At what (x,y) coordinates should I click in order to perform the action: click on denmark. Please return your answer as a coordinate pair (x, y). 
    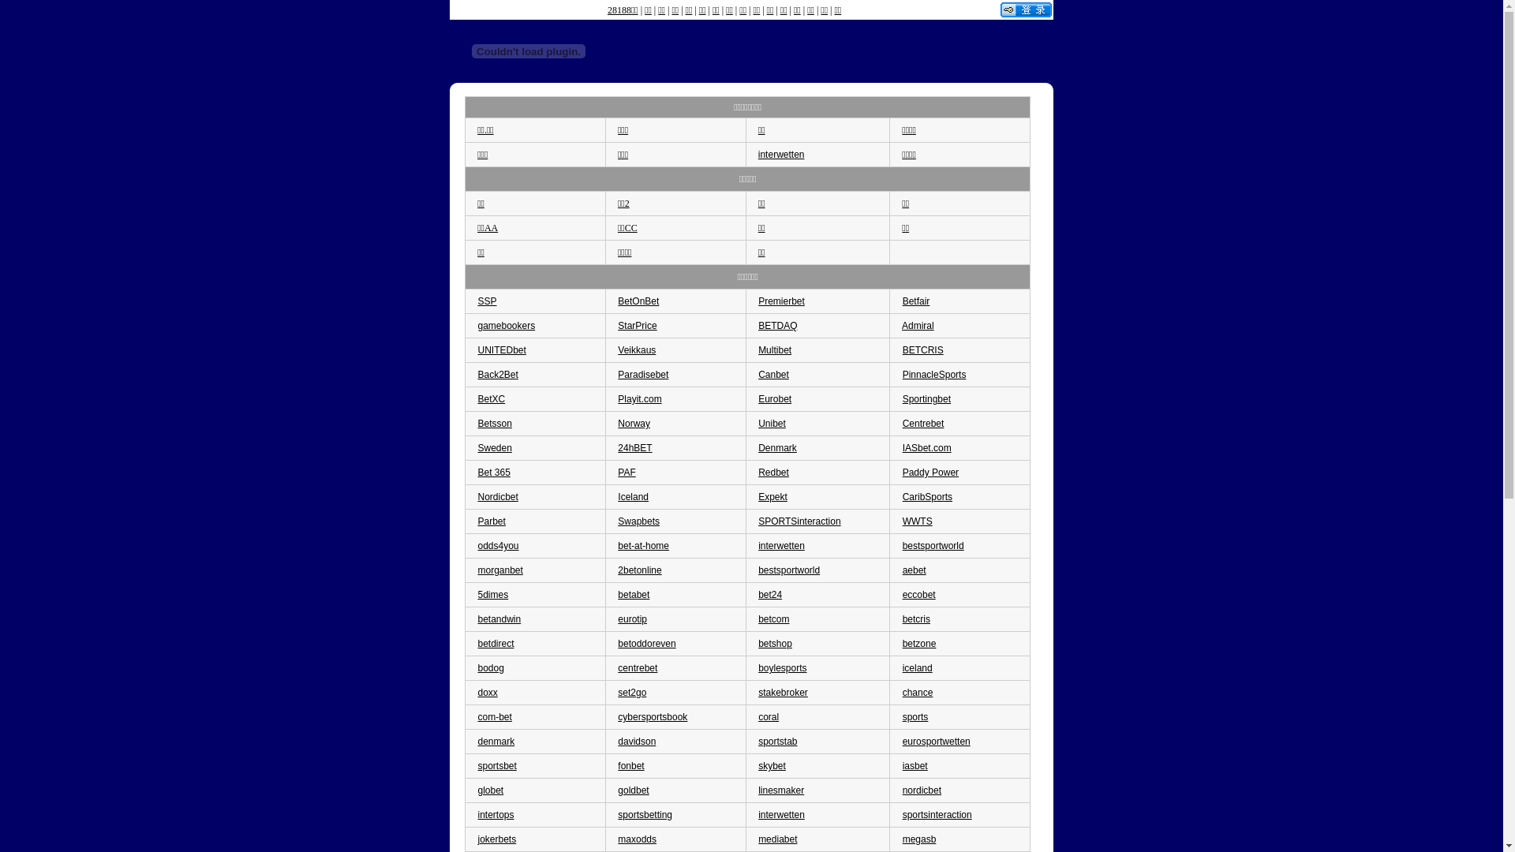
    Looking at the image, I should click on (496, 742).